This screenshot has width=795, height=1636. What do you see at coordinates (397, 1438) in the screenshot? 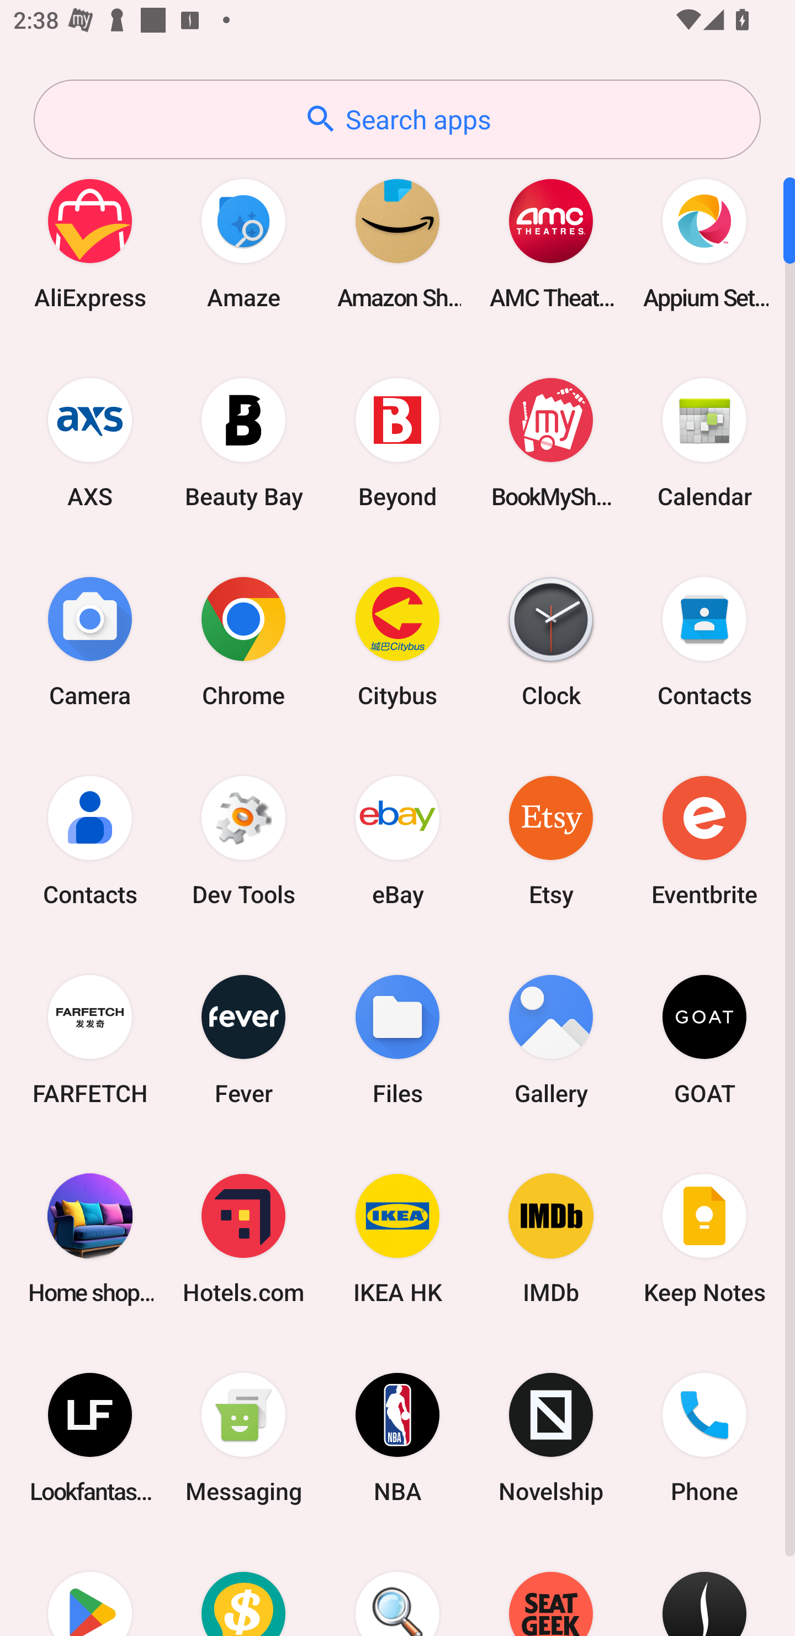
I see `NBA` at bounding box center [397, 1438].